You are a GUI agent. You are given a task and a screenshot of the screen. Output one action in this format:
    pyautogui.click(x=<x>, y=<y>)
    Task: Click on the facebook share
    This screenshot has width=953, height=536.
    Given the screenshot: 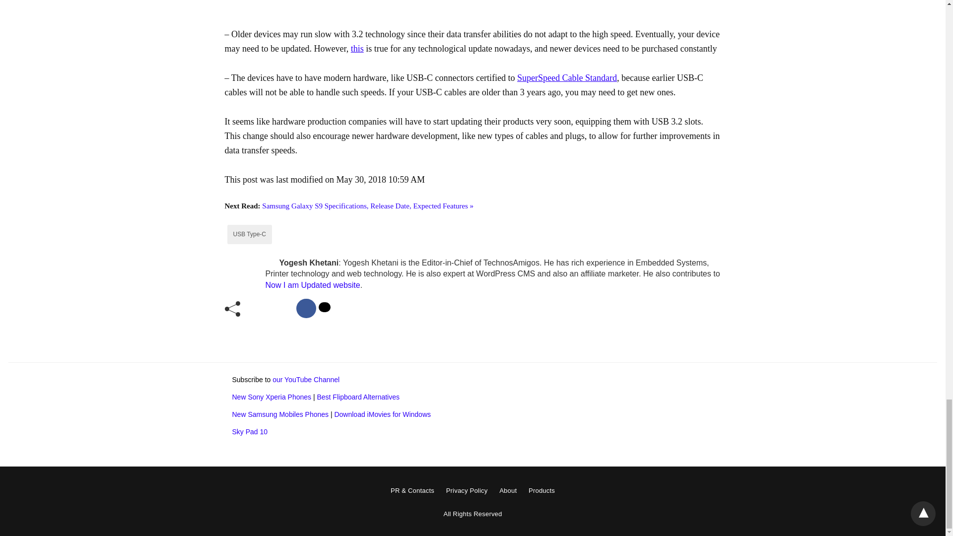 What is the action you would take?
    pyautogui.click(x=306, y=308)
    